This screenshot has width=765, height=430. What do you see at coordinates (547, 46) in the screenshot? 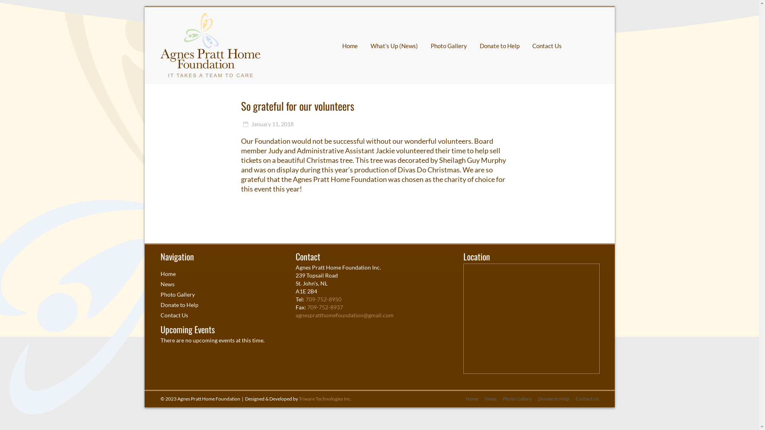
I see `Contact Us` at bounding box center [547, 46].